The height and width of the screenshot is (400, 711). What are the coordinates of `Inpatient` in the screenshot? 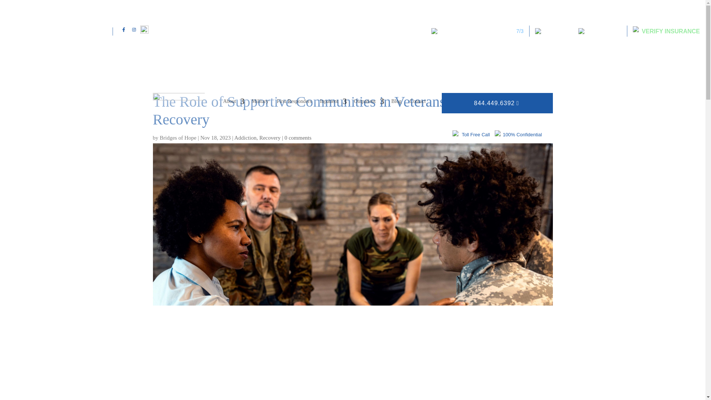 It's located at (333, 103).